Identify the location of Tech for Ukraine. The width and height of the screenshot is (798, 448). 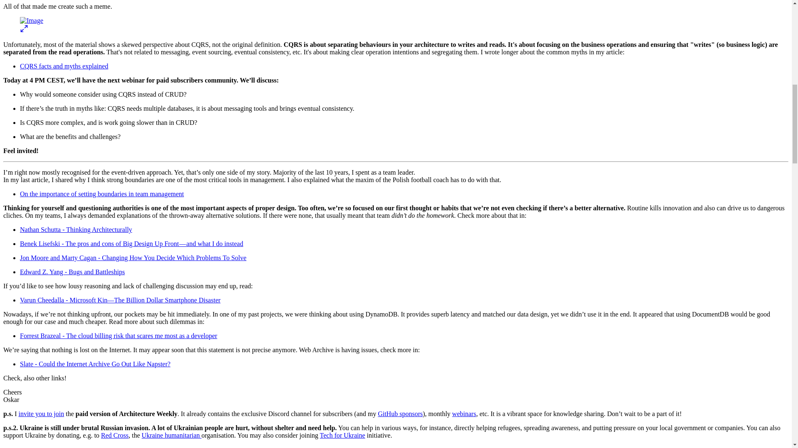
(342, 436).